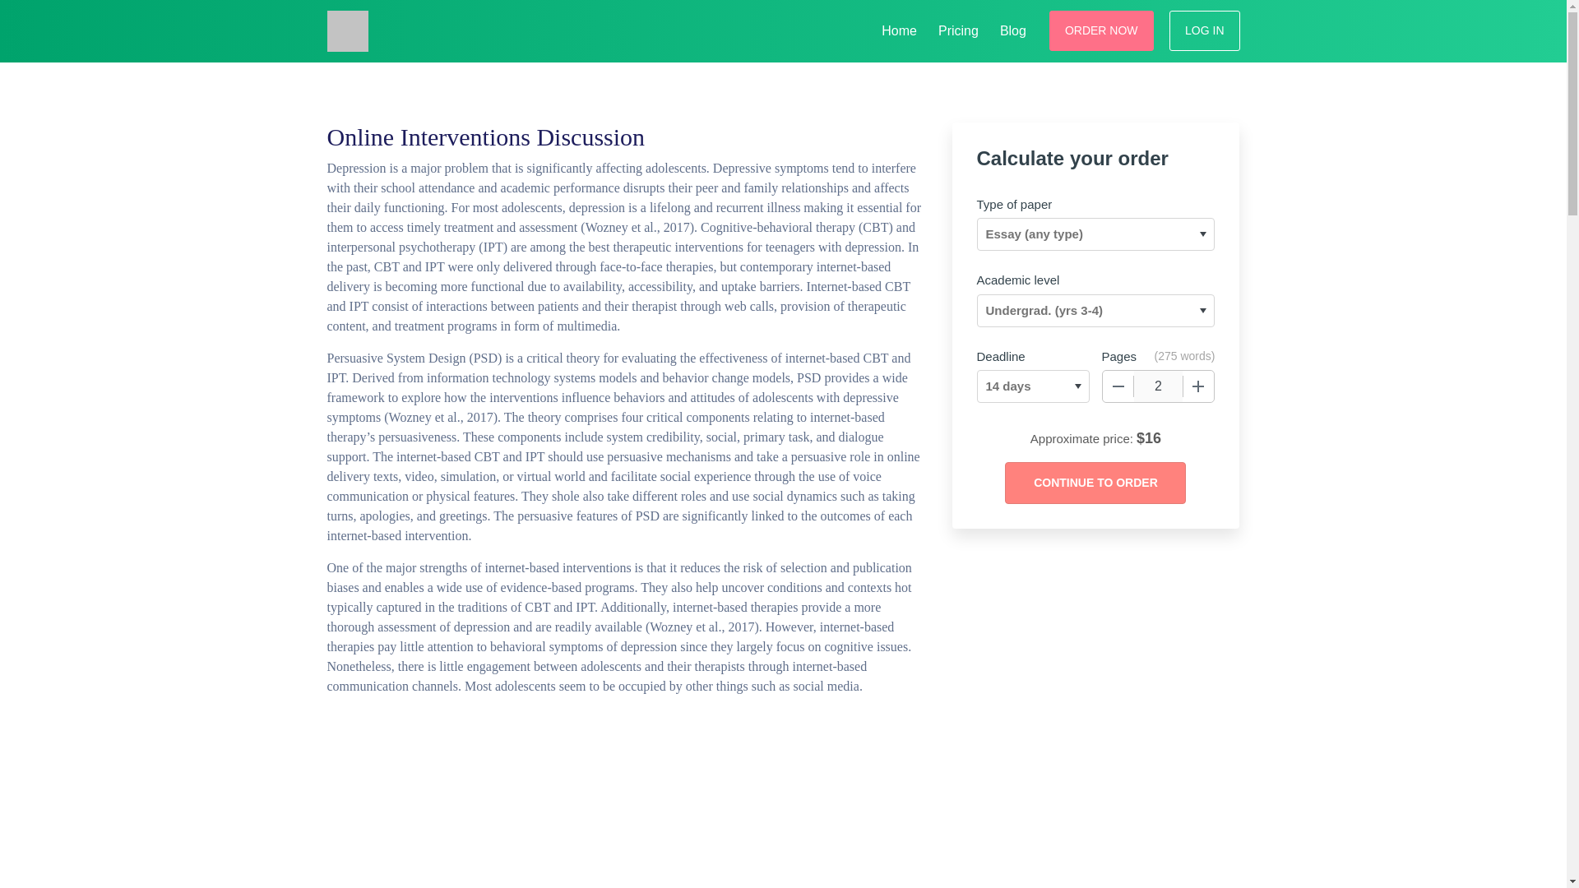 Image resolution: width=1579 pixels, height=888 pixels. Describe the element at coordinates (958, 28) in the screenshot. I see `Pricing` at that location.